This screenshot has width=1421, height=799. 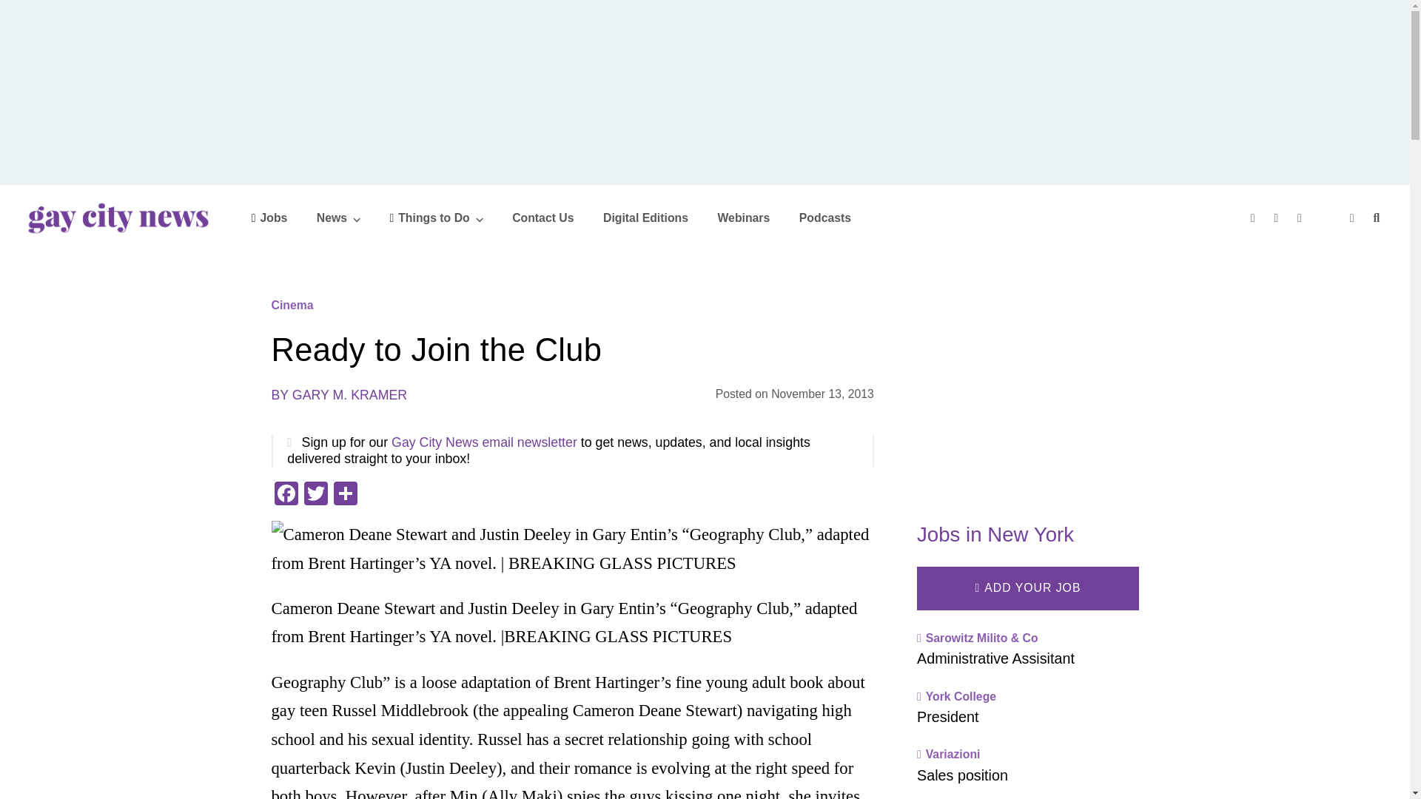 What do you see at coordinates (743, 218) in the screenshot?
I see `Webinars` at bounding box center [743, 218].